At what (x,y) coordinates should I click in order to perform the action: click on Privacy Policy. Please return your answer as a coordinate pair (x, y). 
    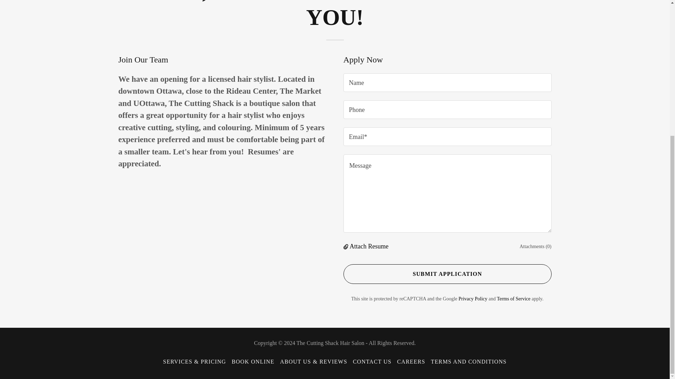
    Looking at the image, I should click on (472, 298).